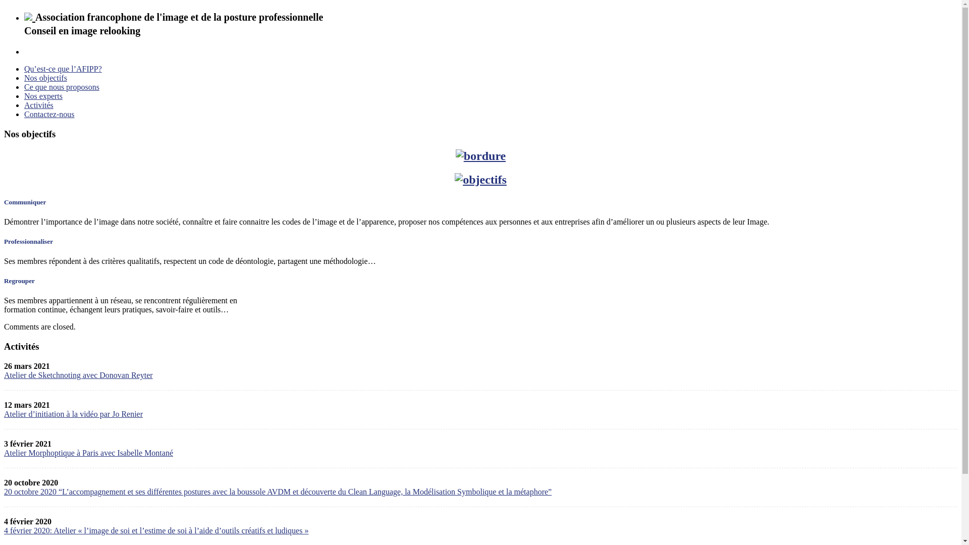 The image size is (969, 545). Describe the element at coordinates (62, 87) in the screenshot. I see `Ce que nous proposons` at that location.